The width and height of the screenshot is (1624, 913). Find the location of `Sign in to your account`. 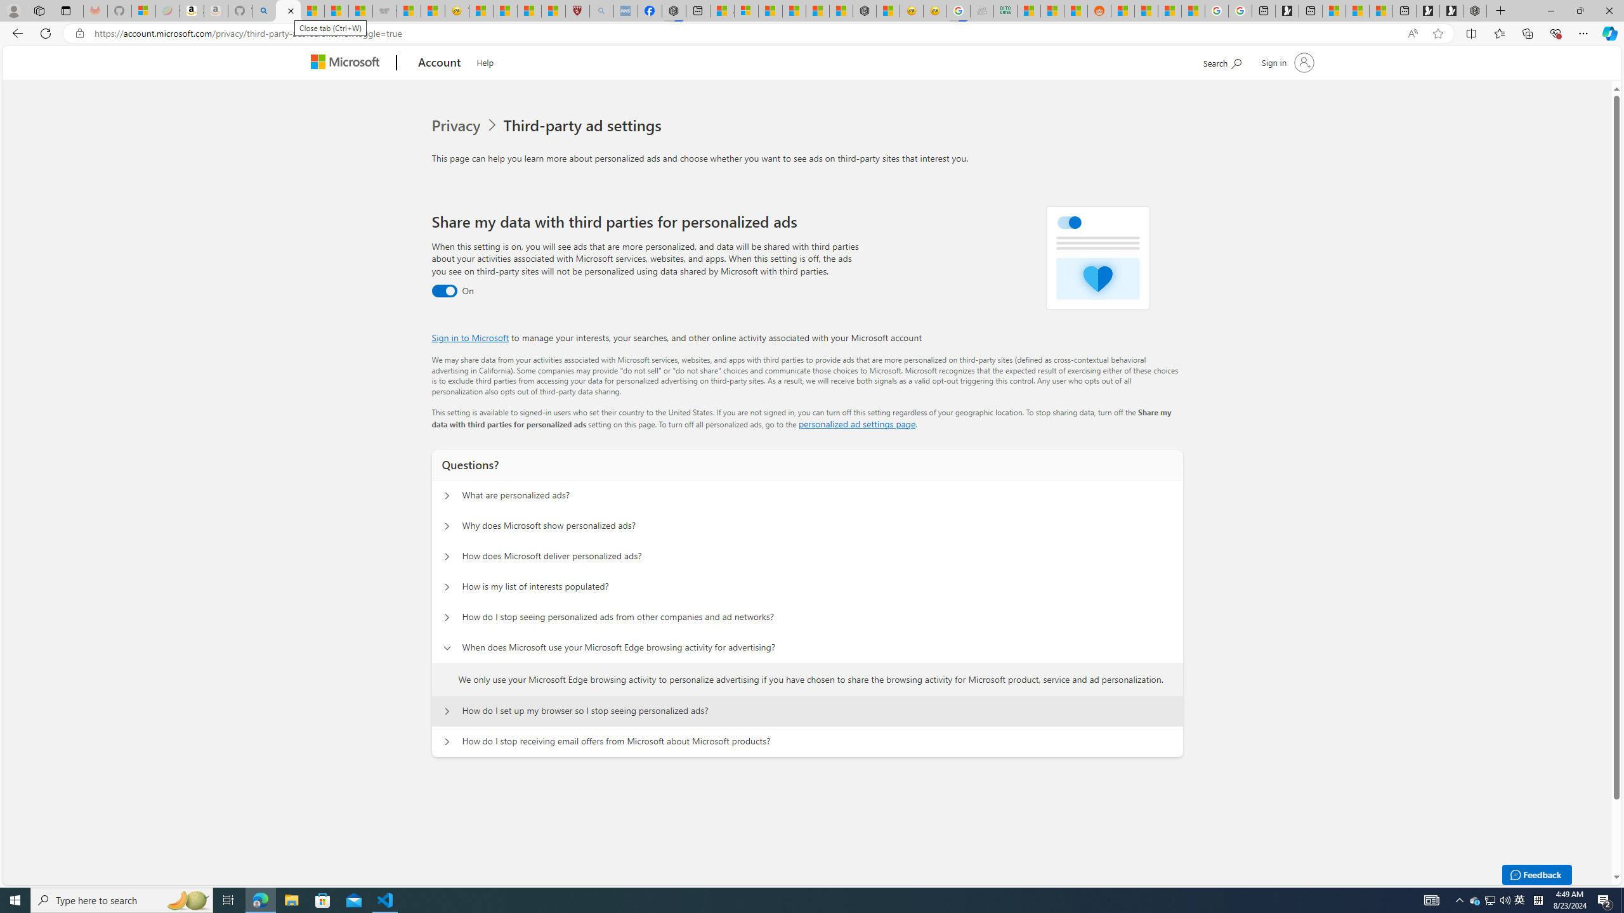

Sign in to your account is located at coordinates (1286, 62).